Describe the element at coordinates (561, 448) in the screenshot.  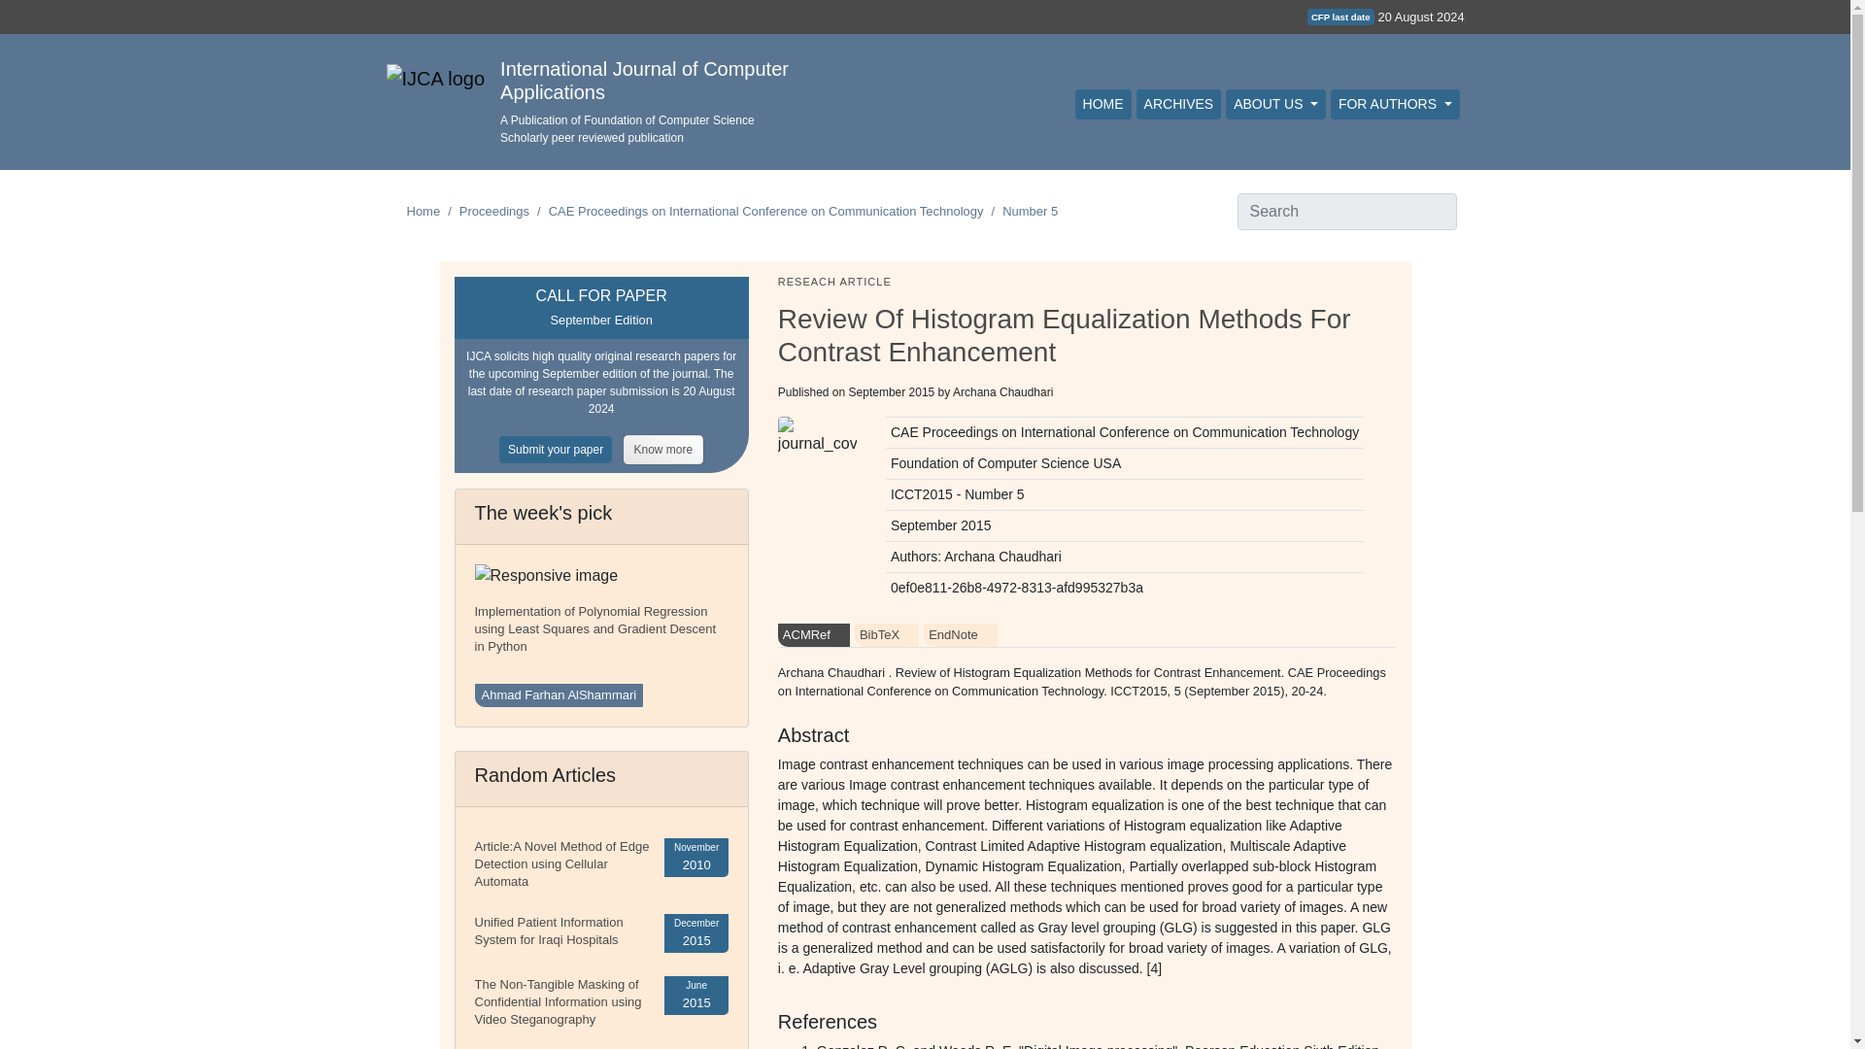
I see `Submit your paper` at that location.